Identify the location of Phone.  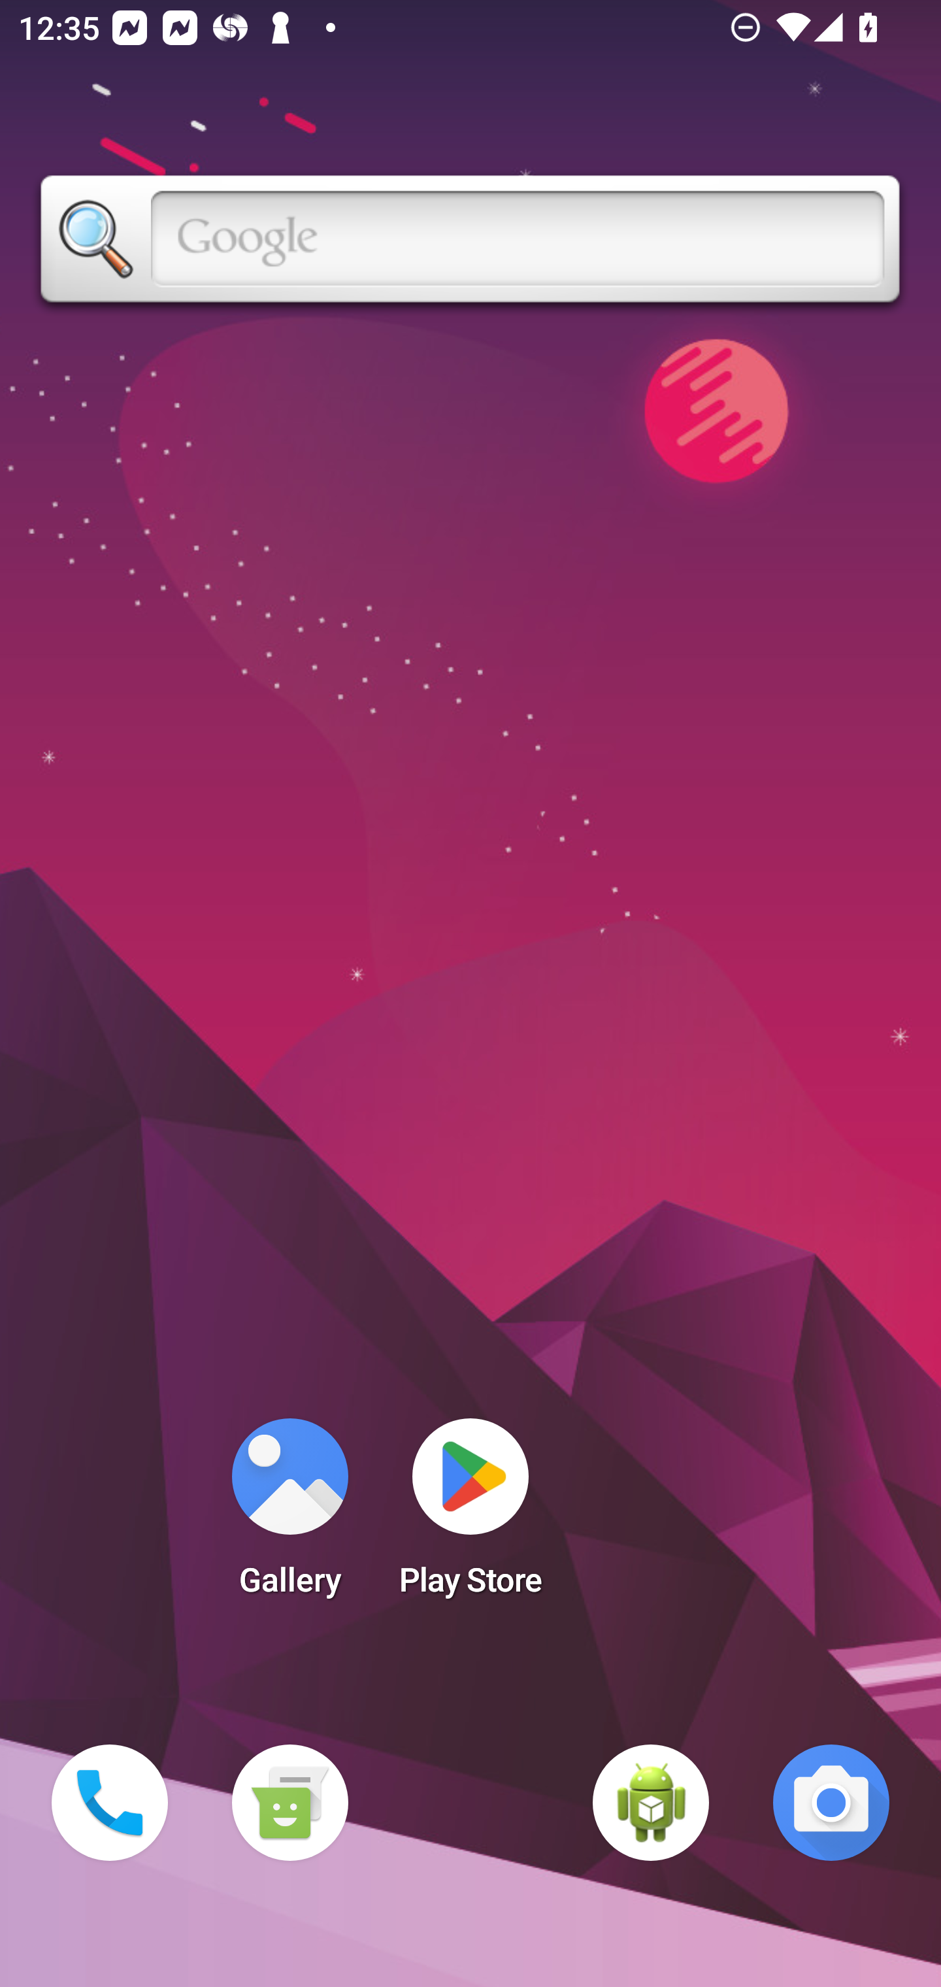
(110, 1803).